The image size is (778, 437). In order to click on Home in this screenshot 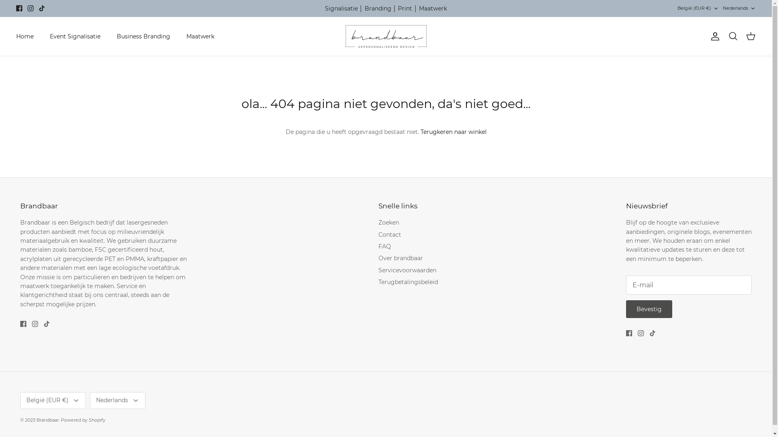, I will do `click(25, 36)`.